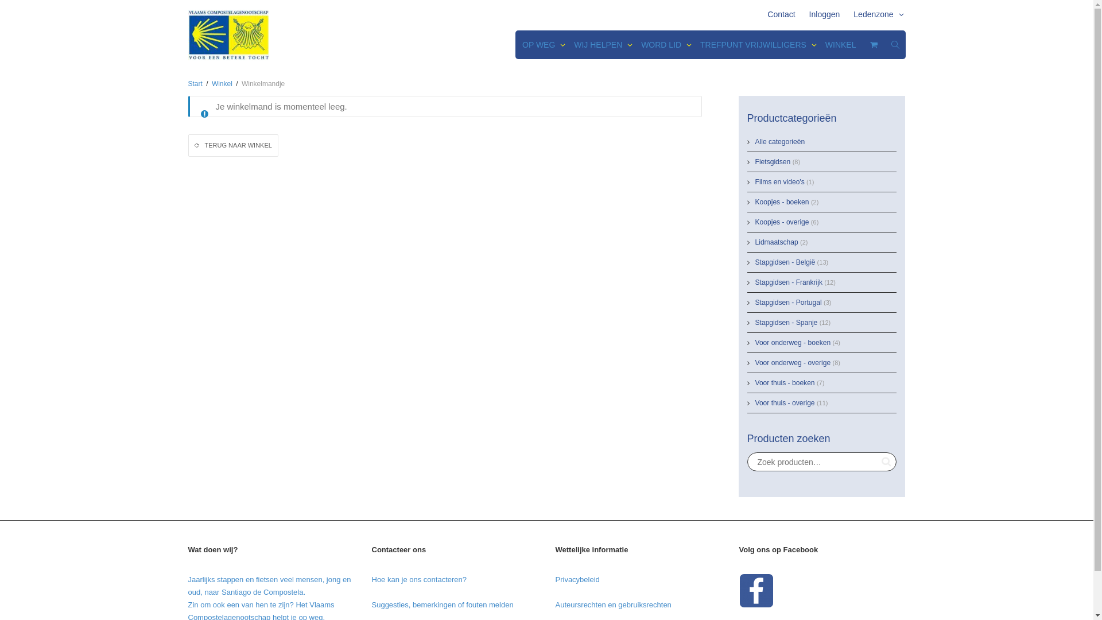 The height and width of the screenshot is (620, 1102). What do you see at coordinates (600, 45) in the screenshot?
I see `WIJ HELPEN` at bounding box center [600, 45].